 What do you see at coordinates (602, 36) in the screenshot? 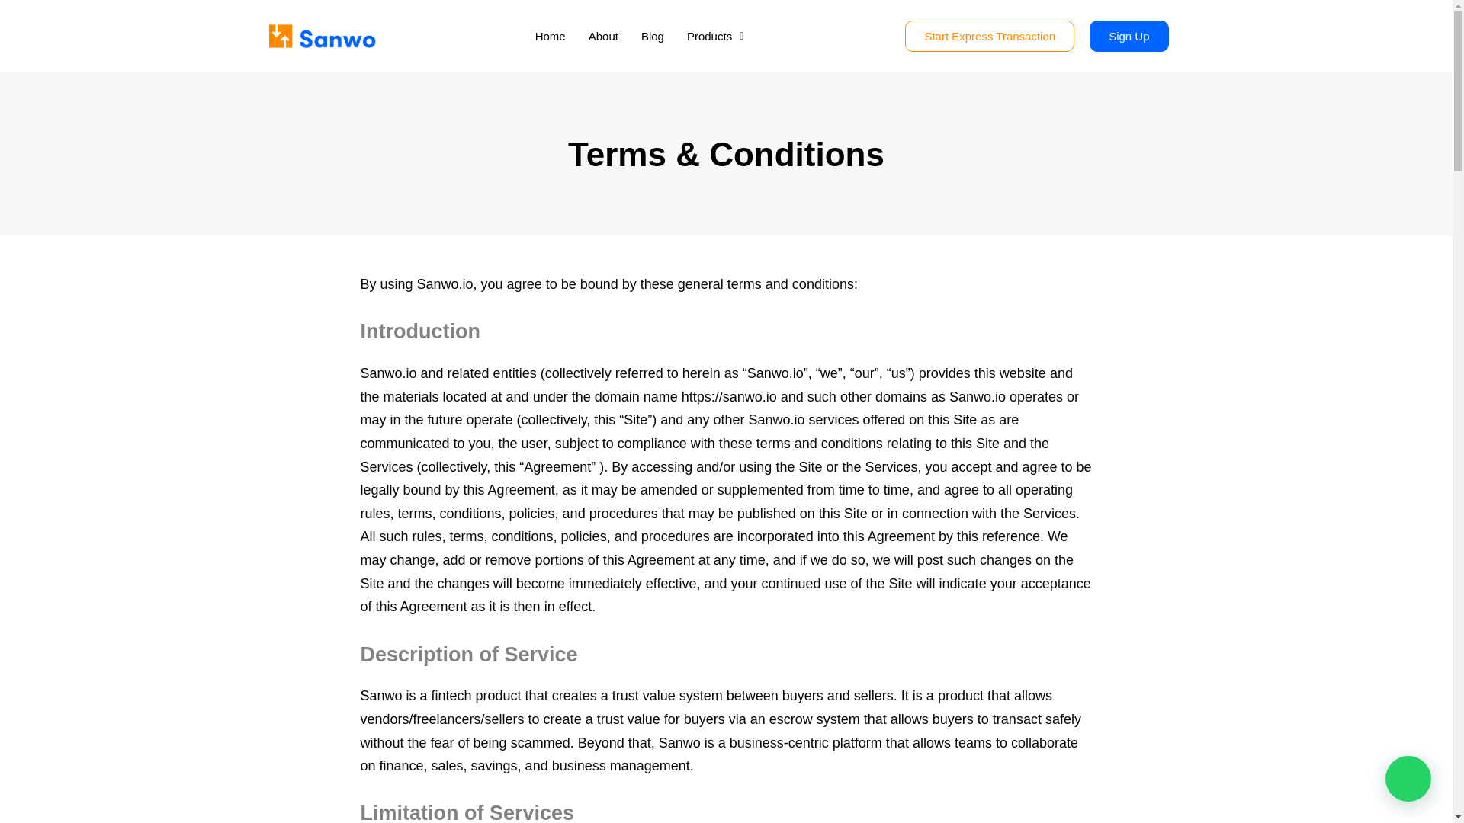
I see `About` at bounding box center [602, 36].